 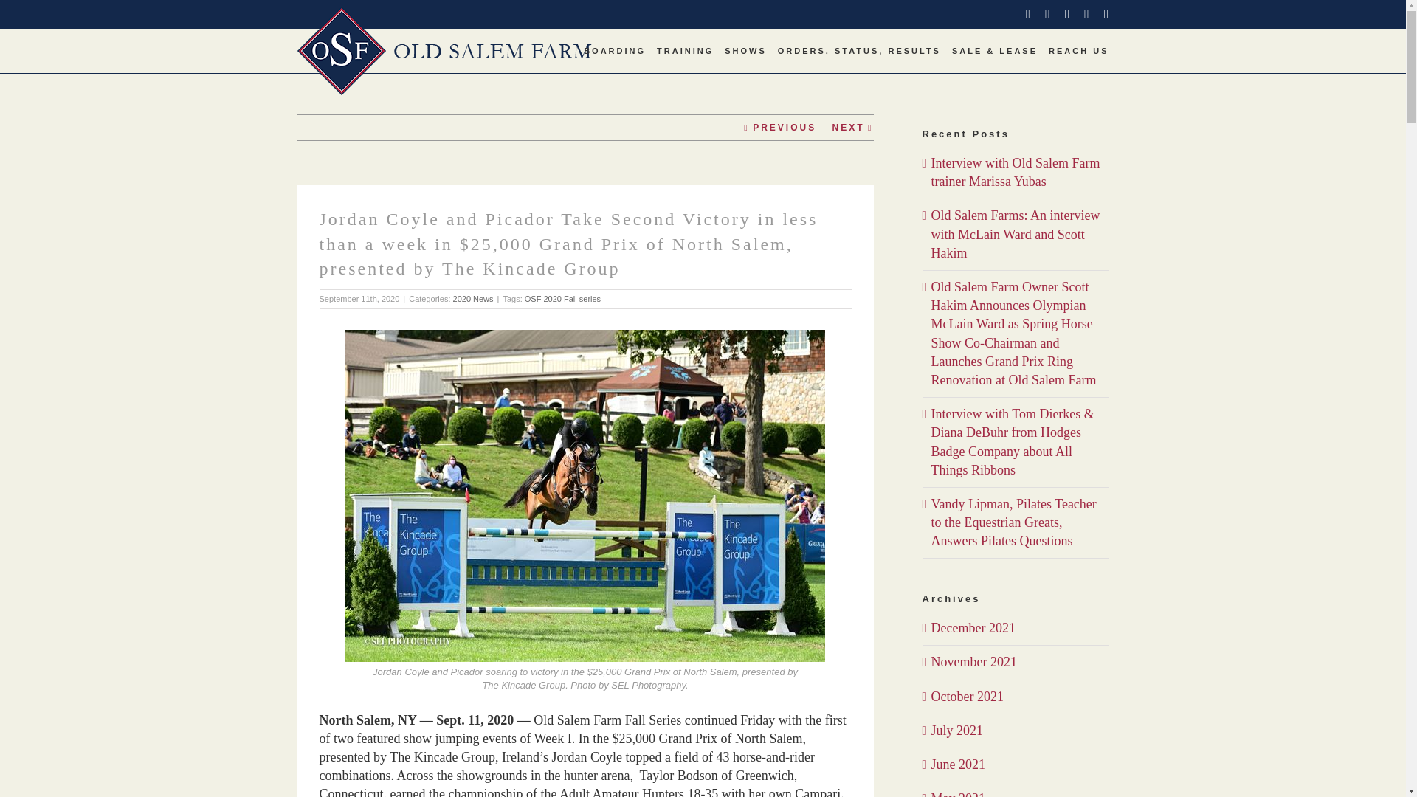 What do you see at coordinates (615, 50) in the screenshot?
I see `BOARDING` at bounding box center [615, 50].